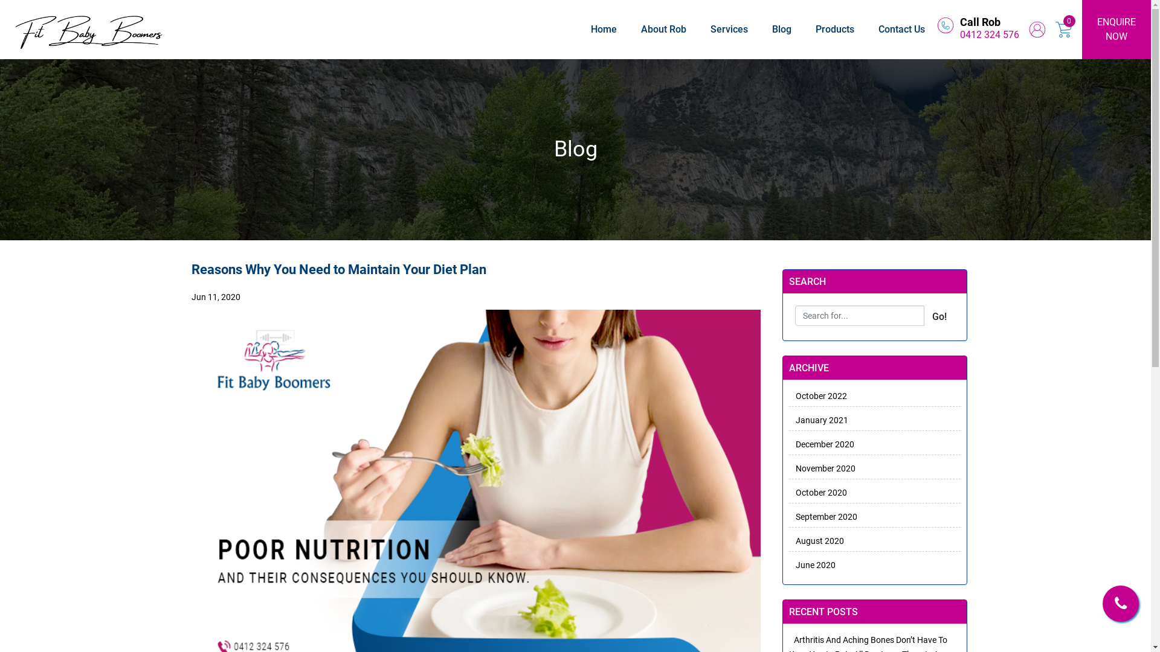  I want to click on December 2020, so click(822, 444).